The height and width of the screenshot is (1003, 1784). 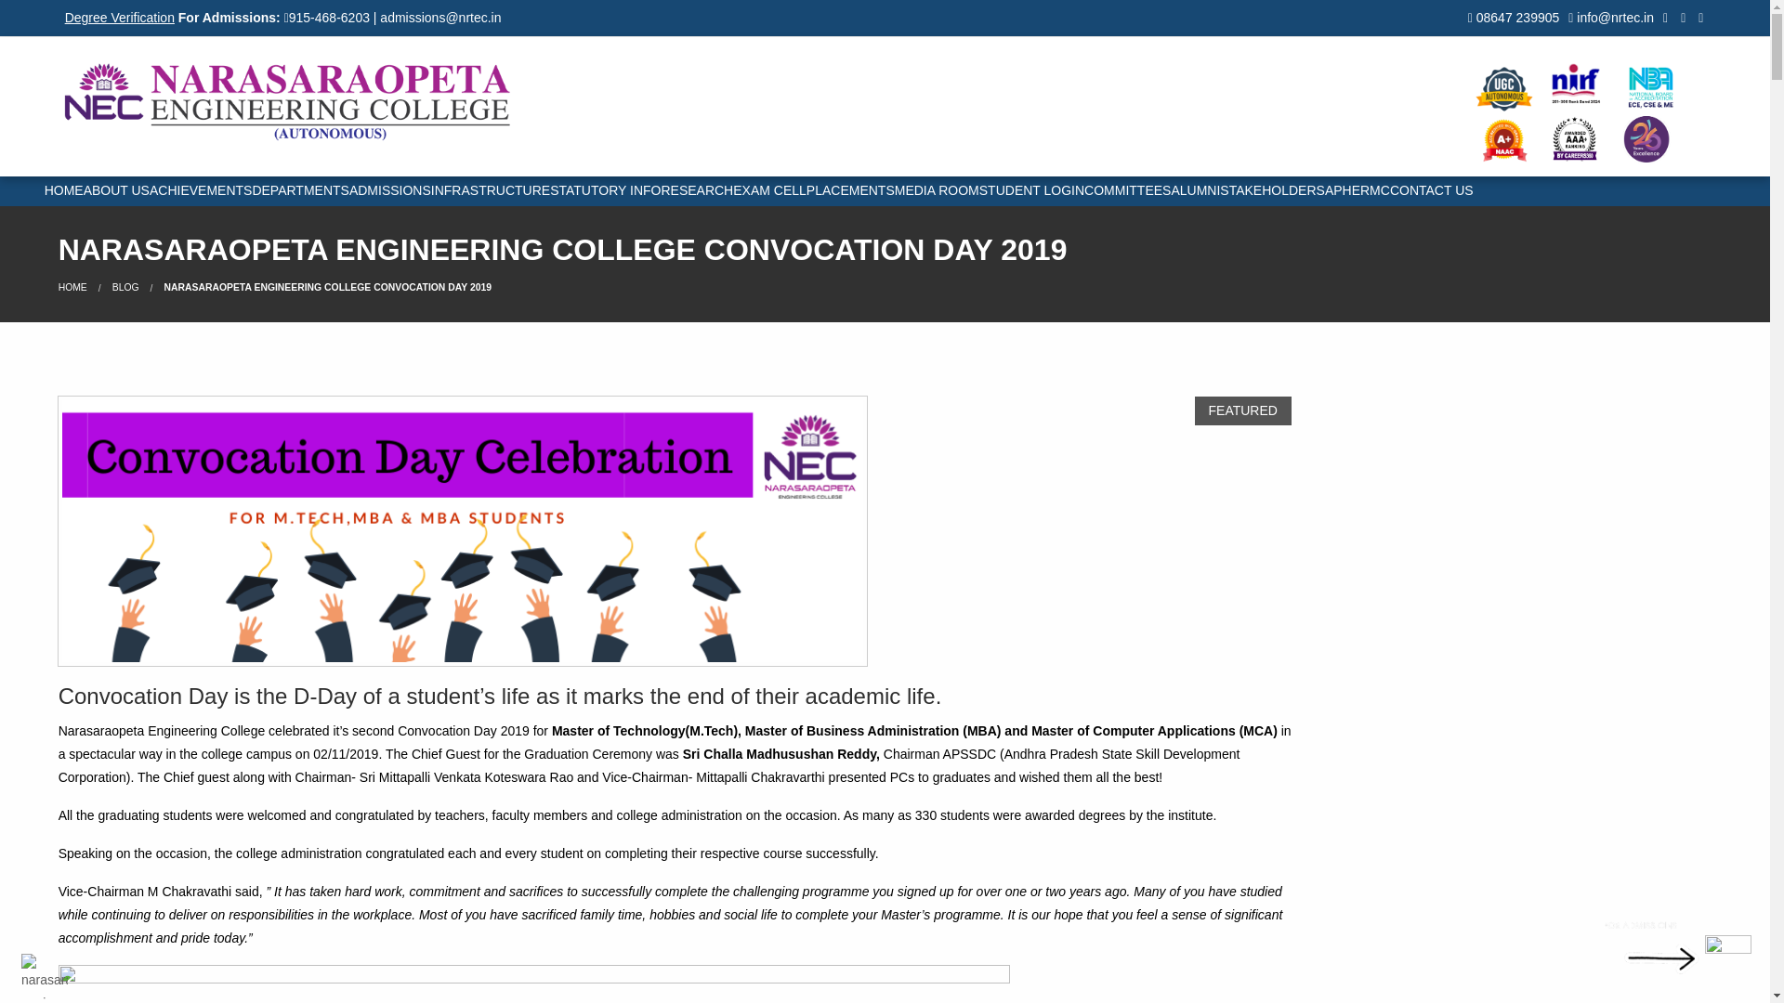 I want to click on HOME, so click(x=64, y=191).